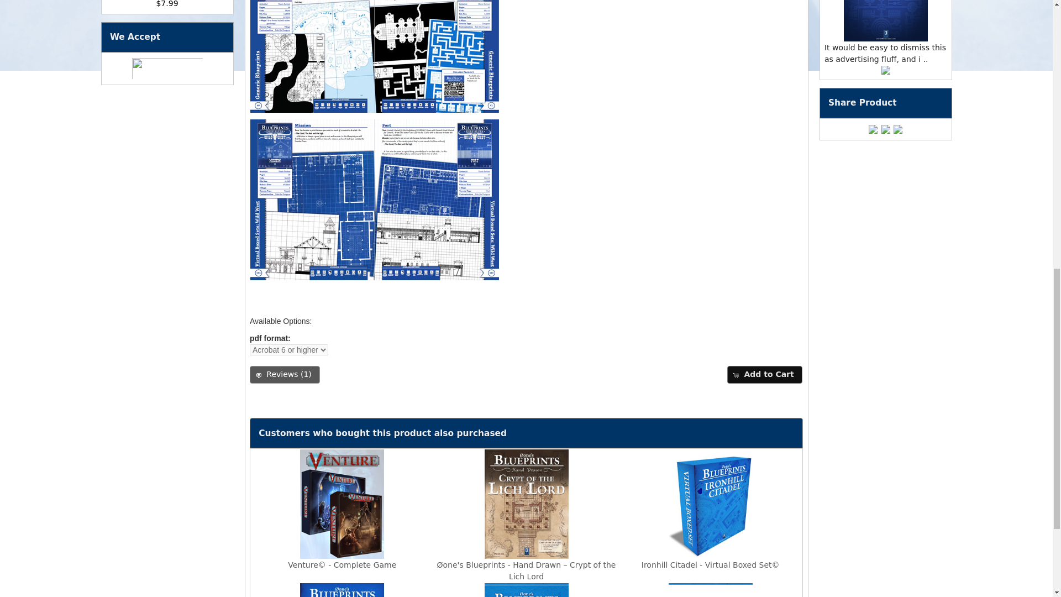 Image resolution: width=1061 pixels, height=597 pixels. I want to click on Share on Twitter, so click(885, 129).